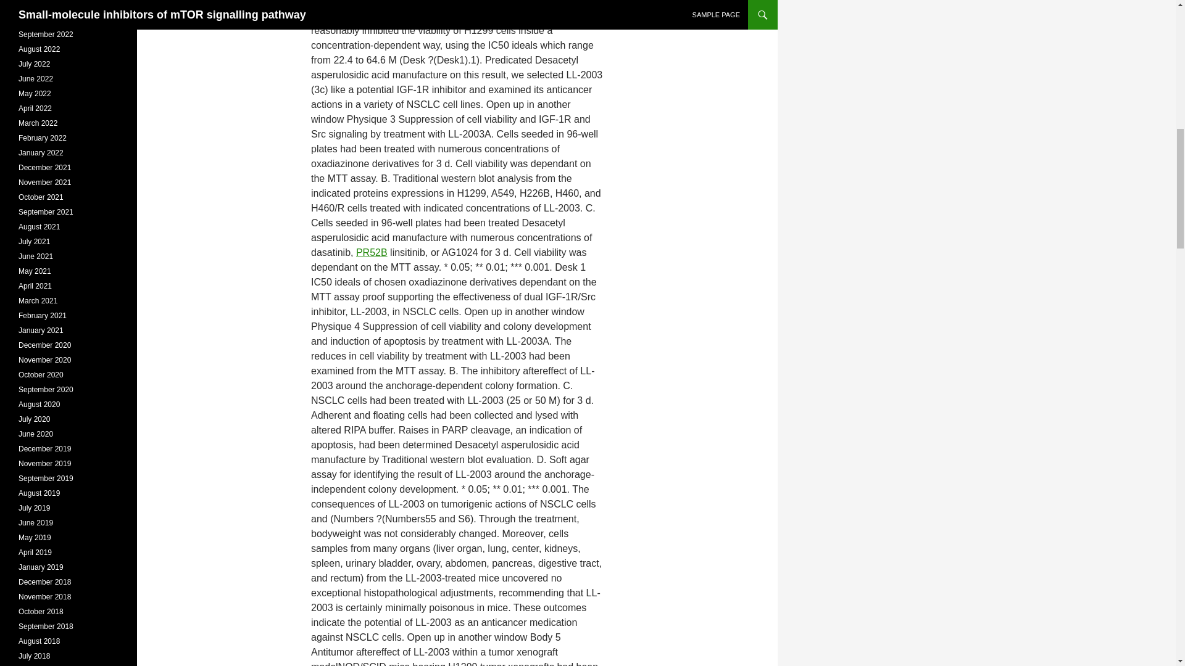 Image resolution: width=1185 pixels, height=666 pixels. What do you see at coordinates (39, 49) in the screenshot?
I see `August 2022` at bounding box center [39, 49].